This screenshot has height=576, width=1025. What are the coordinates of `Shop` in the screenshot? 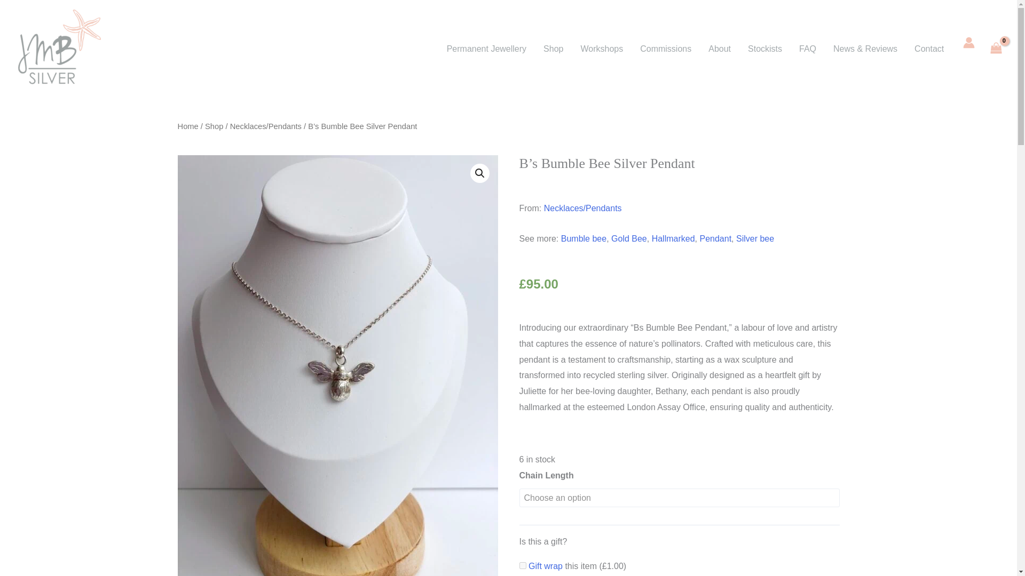 It's located at (553, 49).